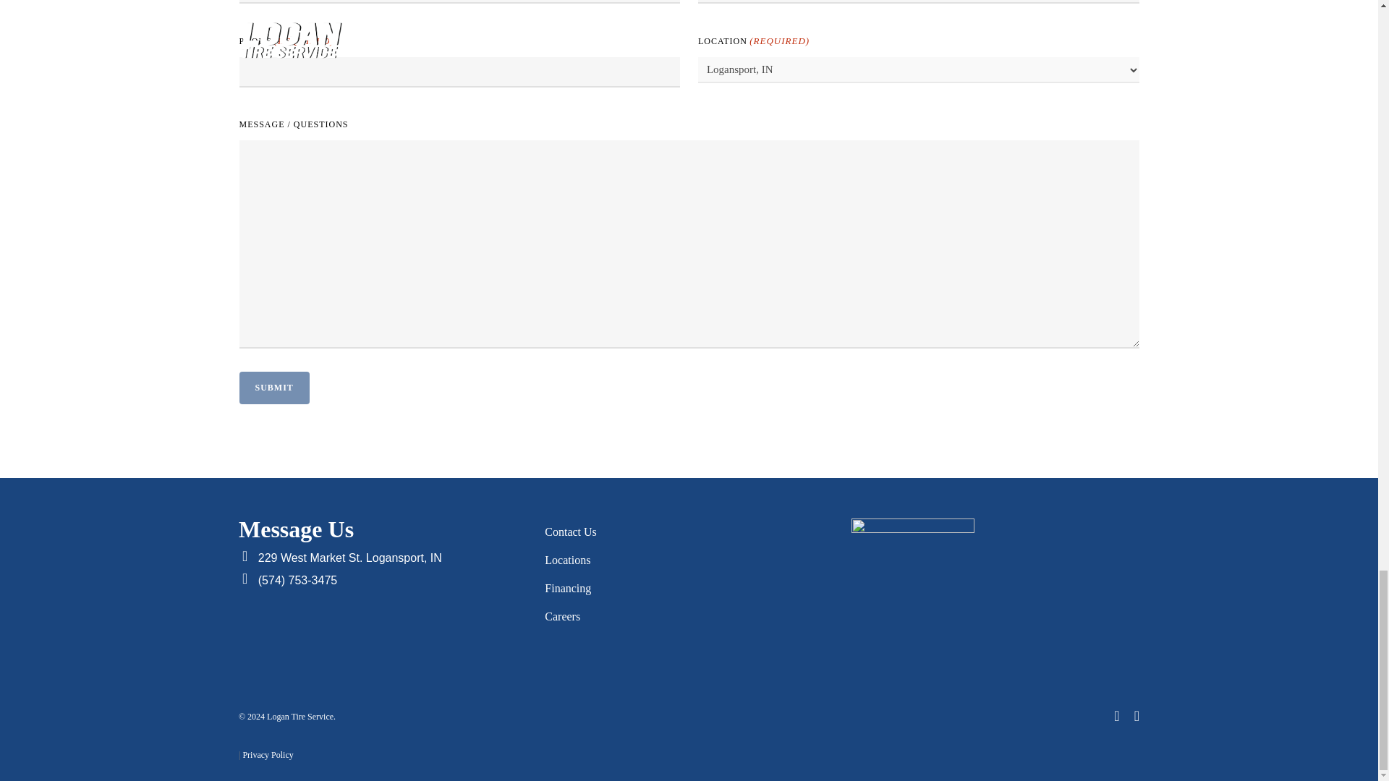 This screenshot has height=781, width=1389. I want to click on 229 West Market St. Logansport, IN, so click(350, 557).